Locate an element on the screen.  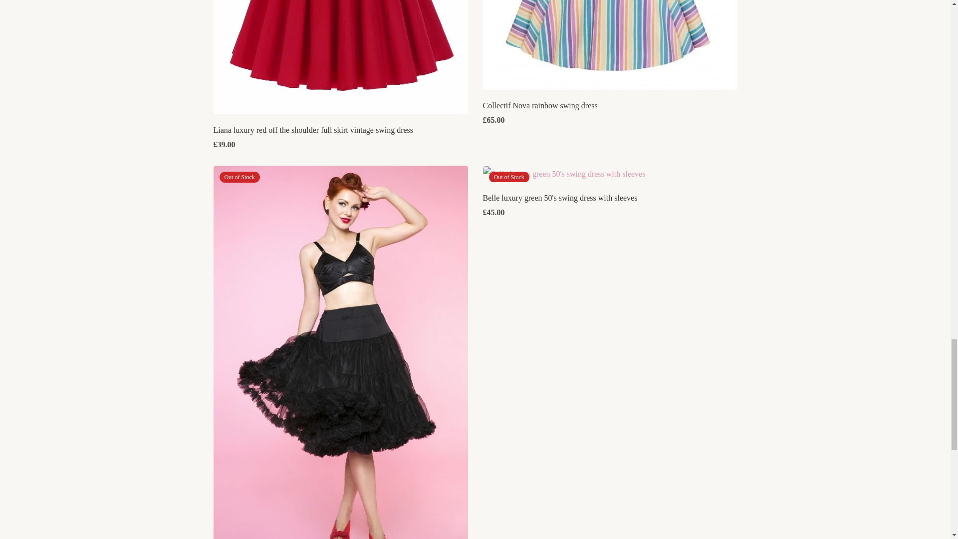
Black 26" luxury fluffy petticoat Size 8-22 is located at coordinates (341, 366).